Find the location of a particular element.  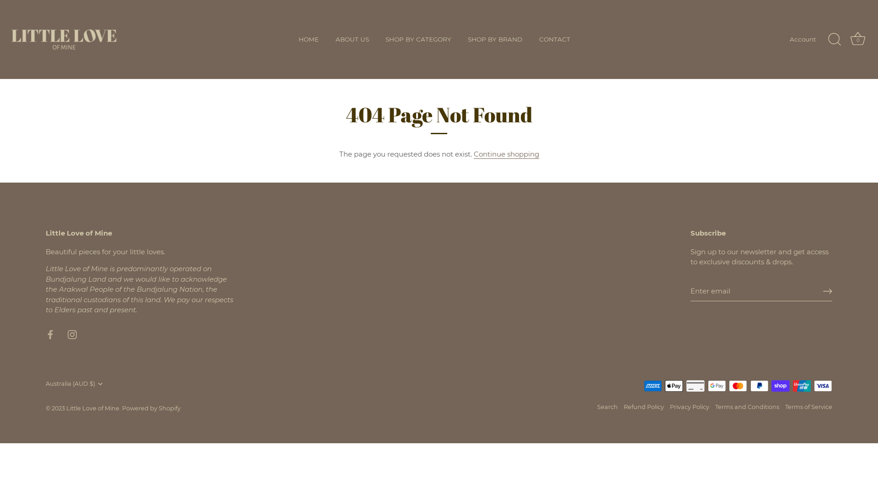

Refund Policy is located at coordinates (644, 407).